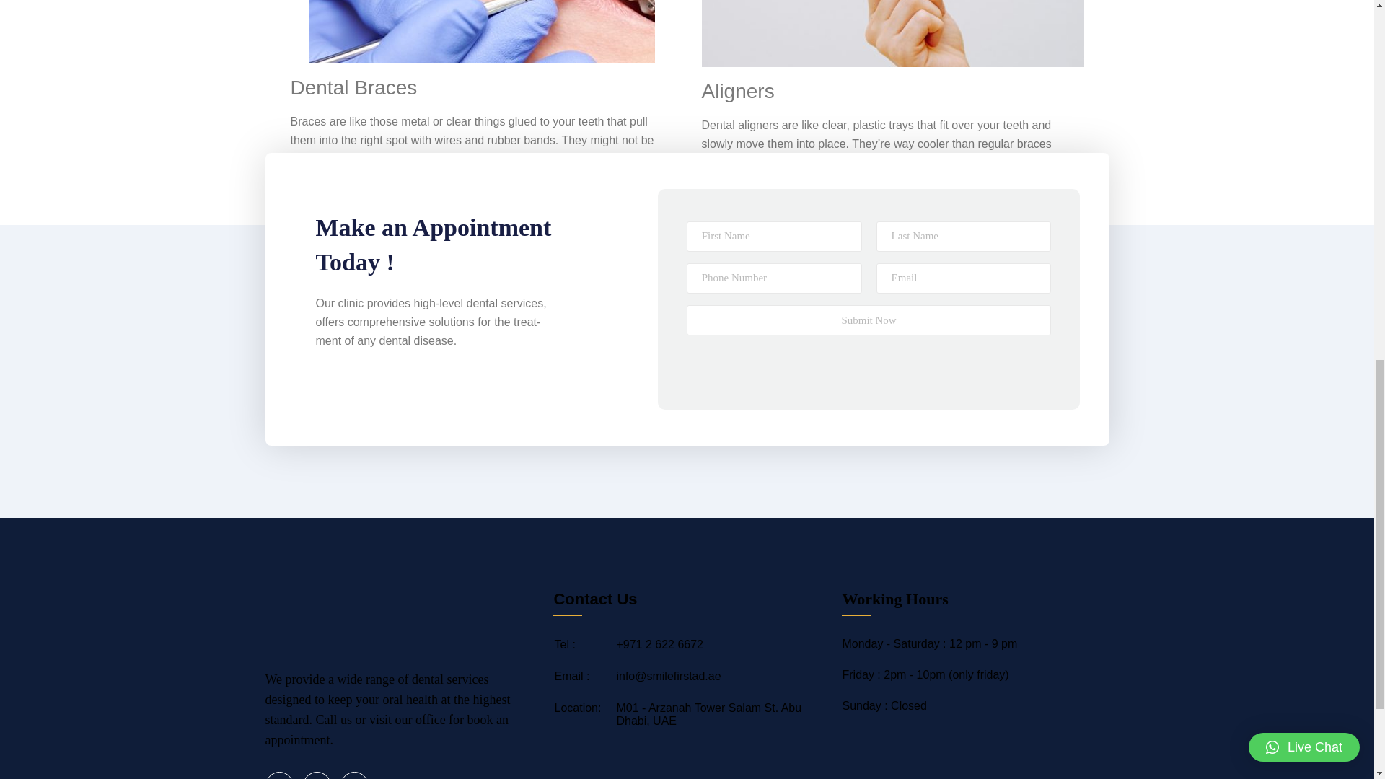  I want to click on Submit Now, so click(869, 320).